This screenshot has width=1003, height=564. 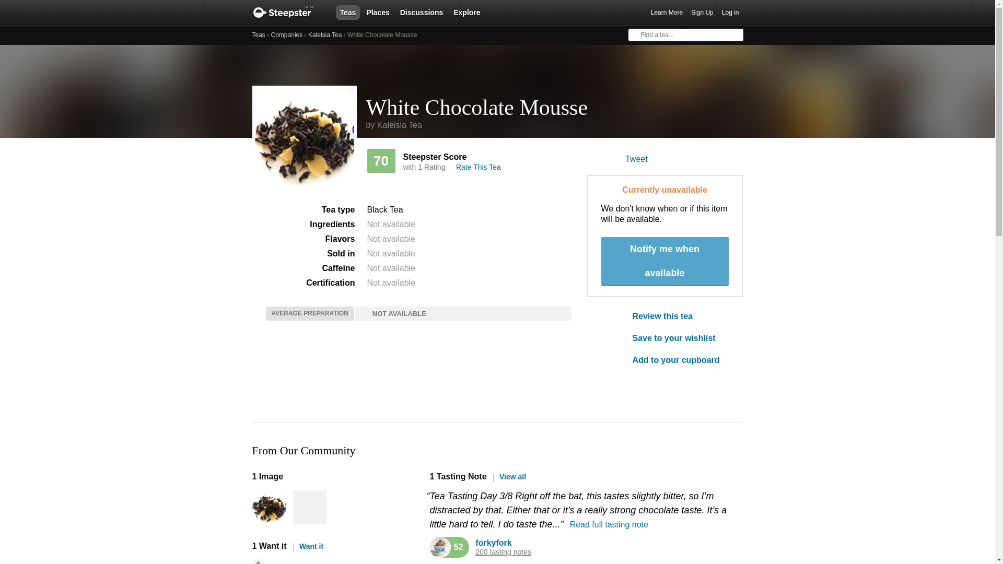 I want to click on forkyfork, so click(x=493, y=543).